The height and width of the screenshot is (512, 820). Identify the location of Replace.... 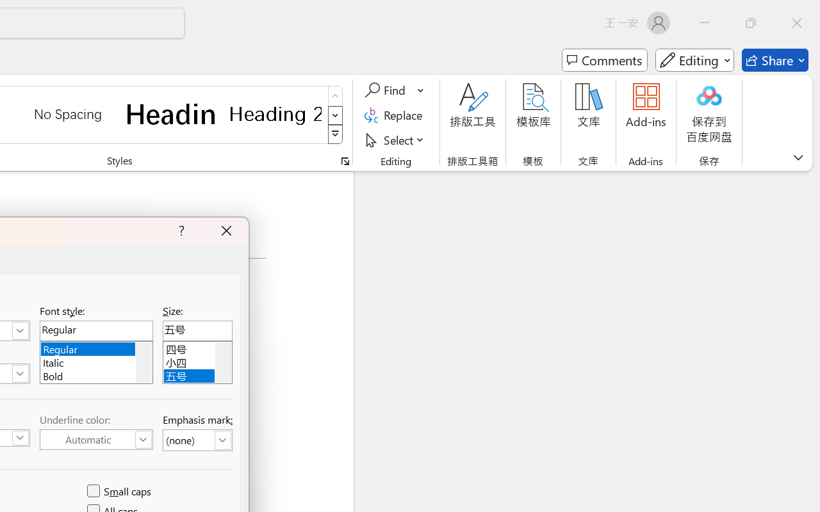
(396, 115).